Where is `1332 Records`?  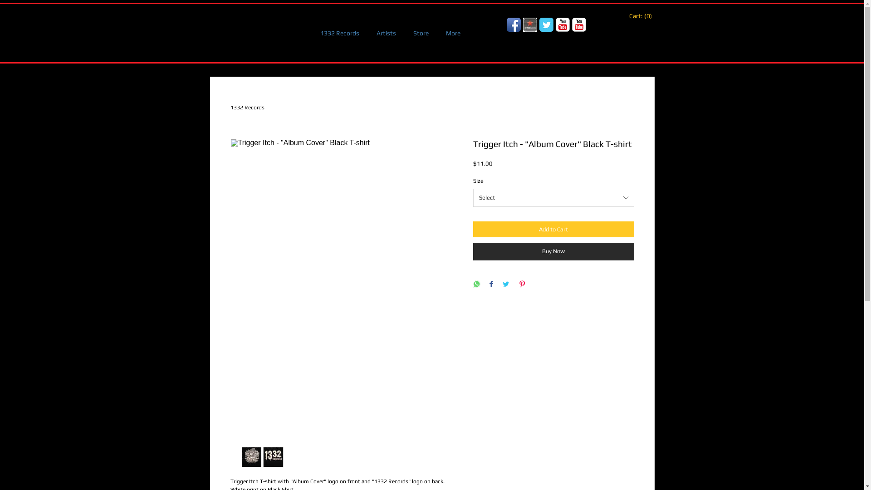
1332 Records is located at coordinates (339, 33).